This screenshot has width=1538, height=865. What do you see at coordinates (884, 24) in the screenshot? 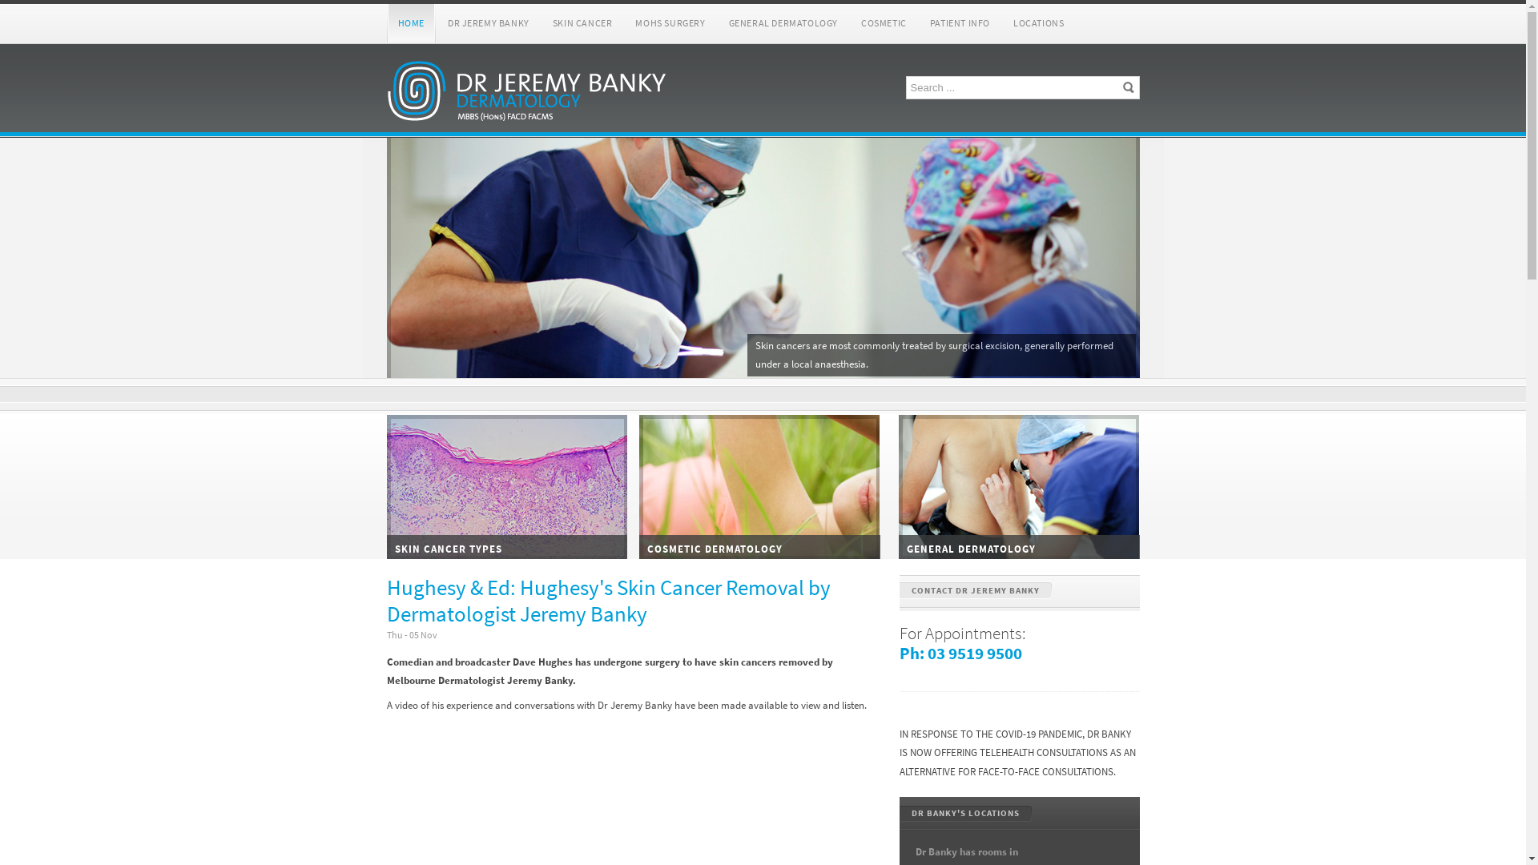
I see `COSMETIC` at bounding box center [884, 24].